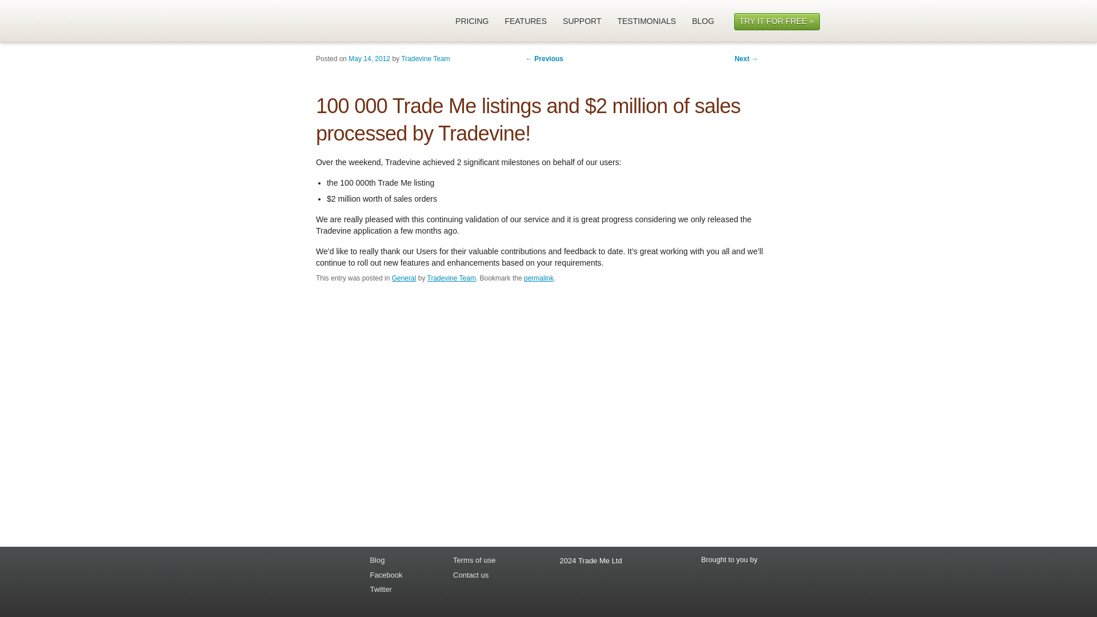  What do you see at coordinates (401, 575) in the screenshot?
I see `Facebook` at bounding box center [401, 575].